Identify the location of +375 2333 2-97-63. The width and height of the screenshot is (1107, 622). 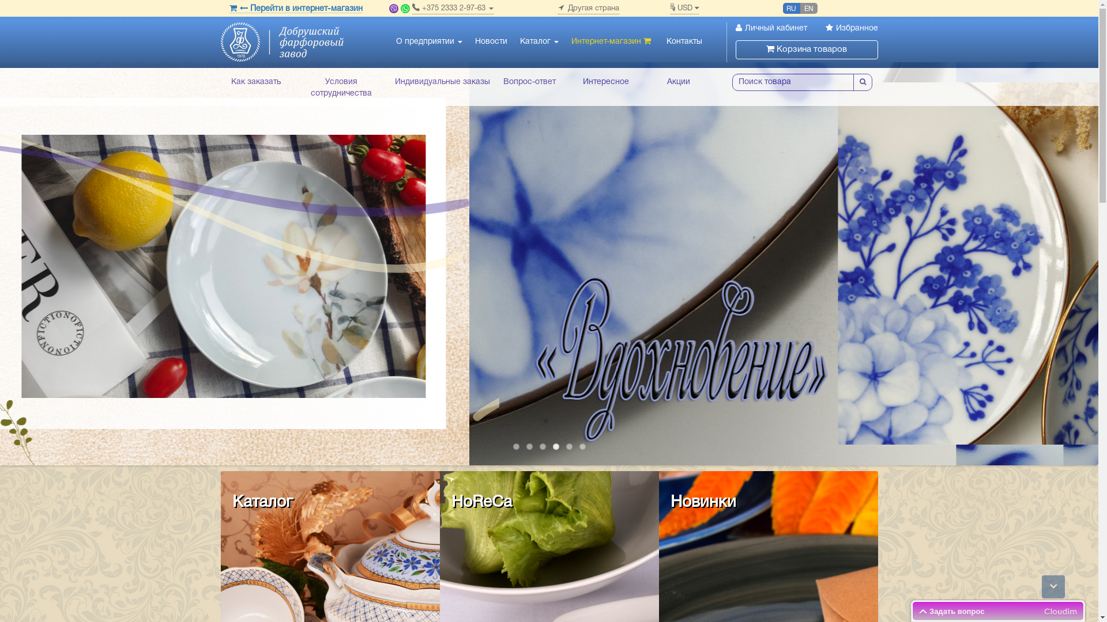
(453, 9).